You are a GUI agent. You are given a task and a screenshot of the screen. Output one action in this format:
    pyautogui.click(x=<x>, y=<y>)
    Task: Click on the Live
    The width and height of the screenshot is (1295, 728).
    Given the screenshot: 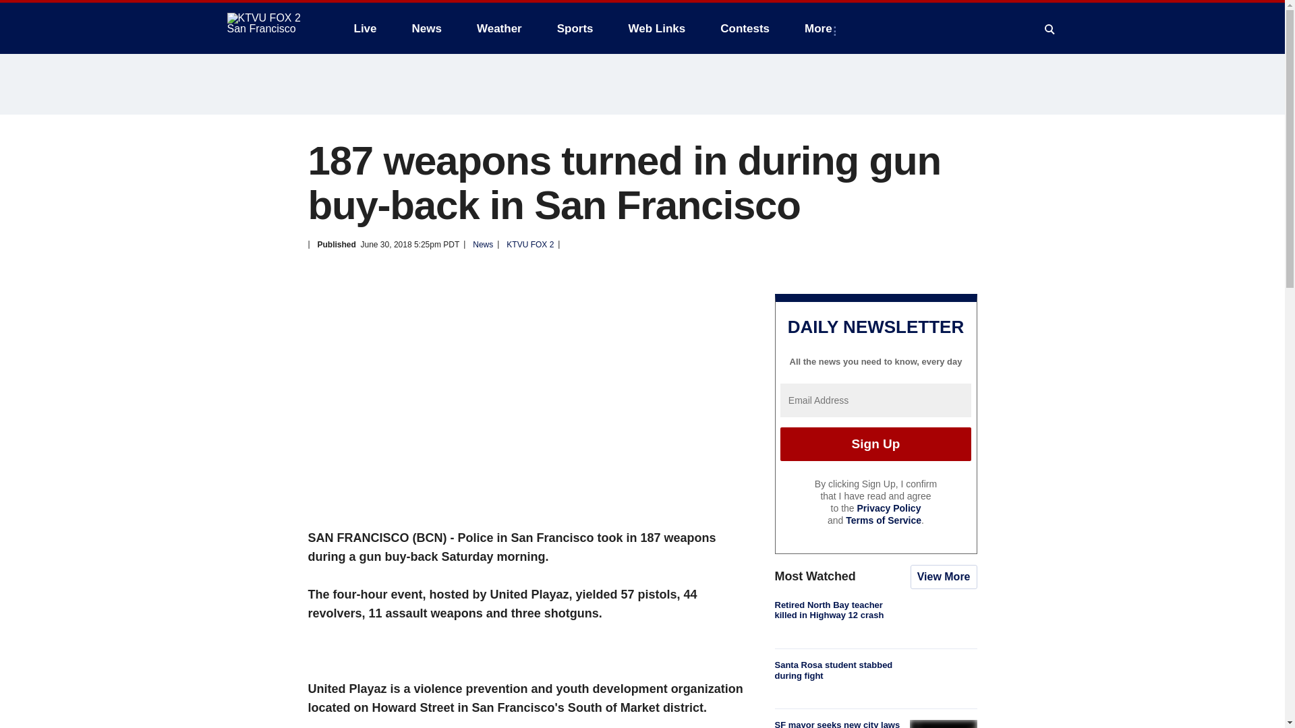 What is the action you would take?
    pyautogui.click(x=365, y=28)
    